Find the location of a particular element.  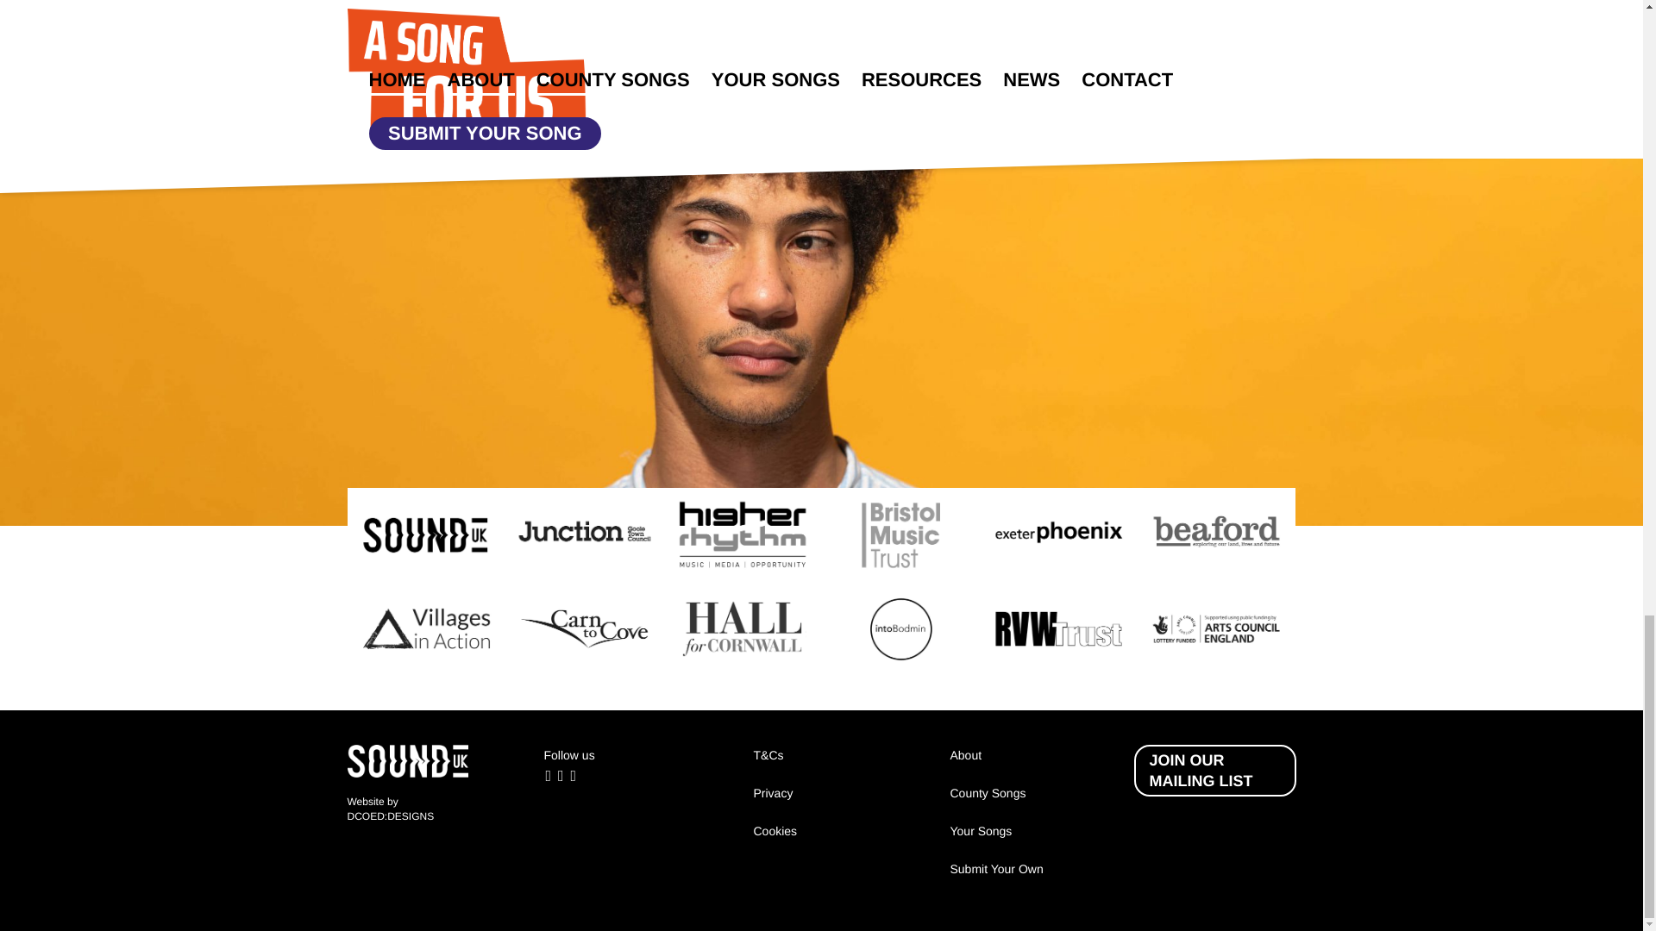

WordPress website design Bristol is located at coordinates (390, 815).